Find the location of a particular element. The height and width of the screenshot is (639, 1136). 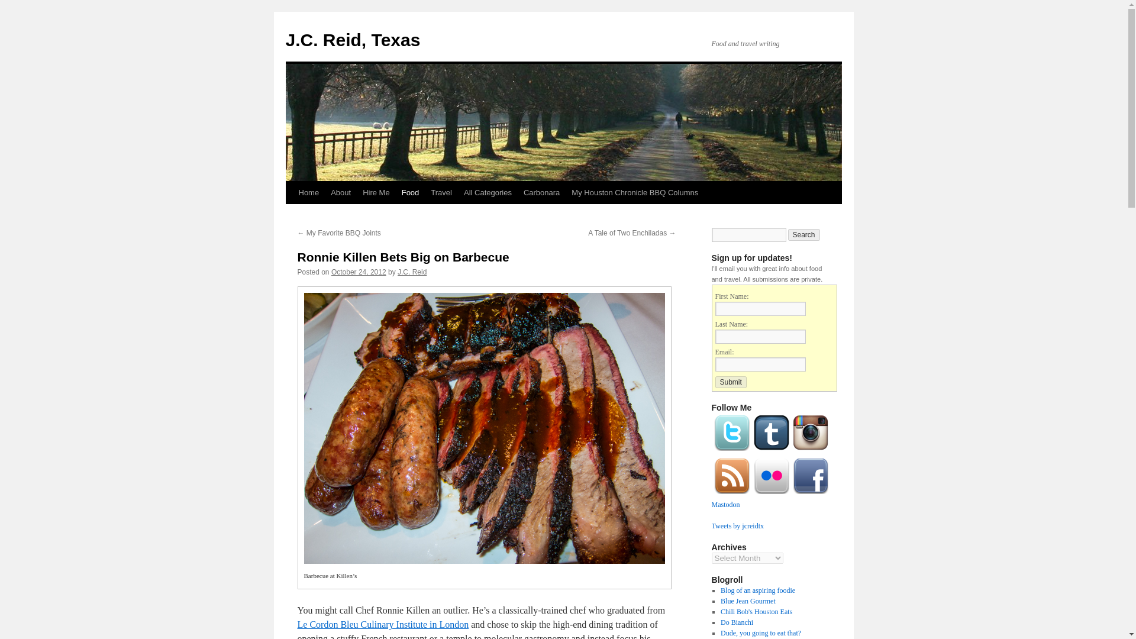

Search is located at coordinates (804, 234).